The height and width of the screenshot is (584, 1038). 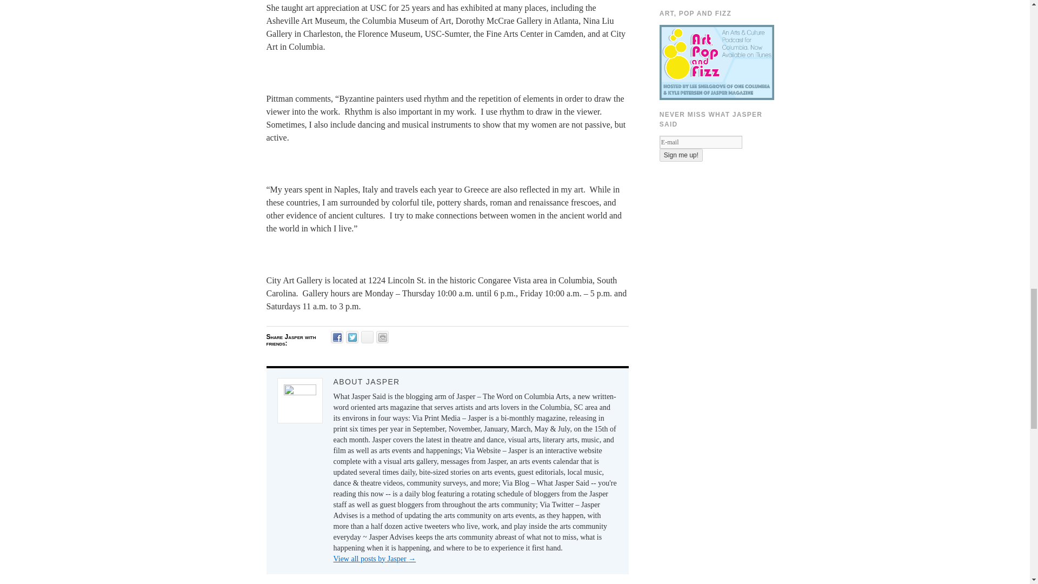 I want to click on Sign me up!, so click(x=681, y=155).